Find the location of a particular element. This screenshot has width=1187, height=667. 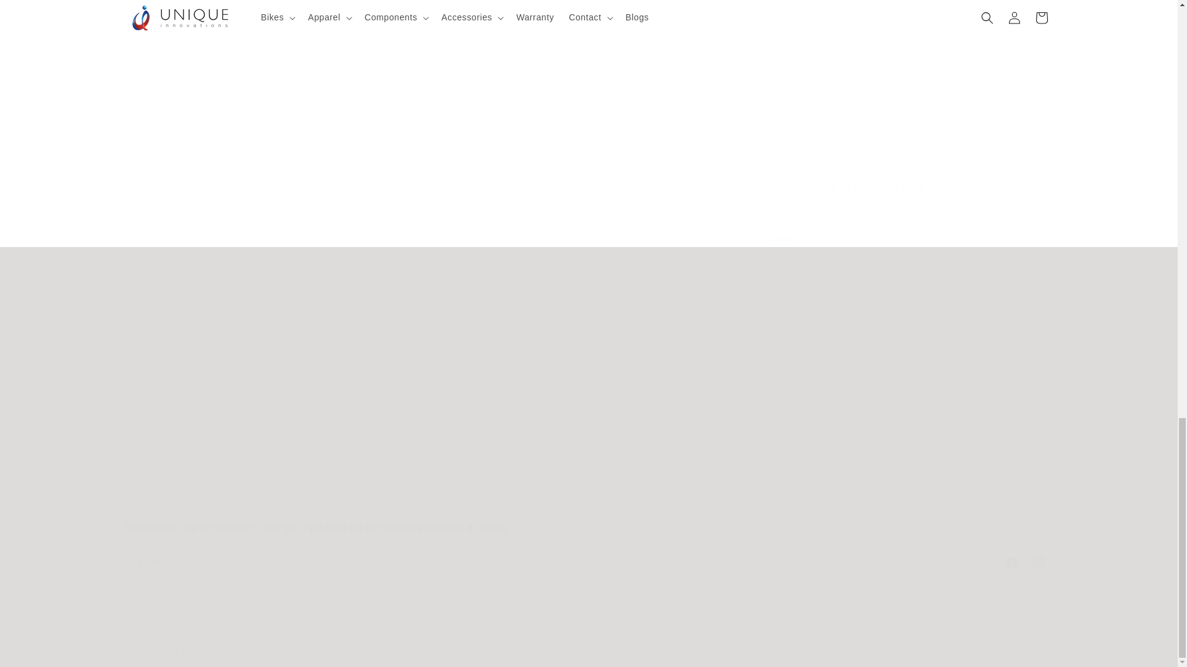

Open media 5 in modal is located at coordinates (579, 114).